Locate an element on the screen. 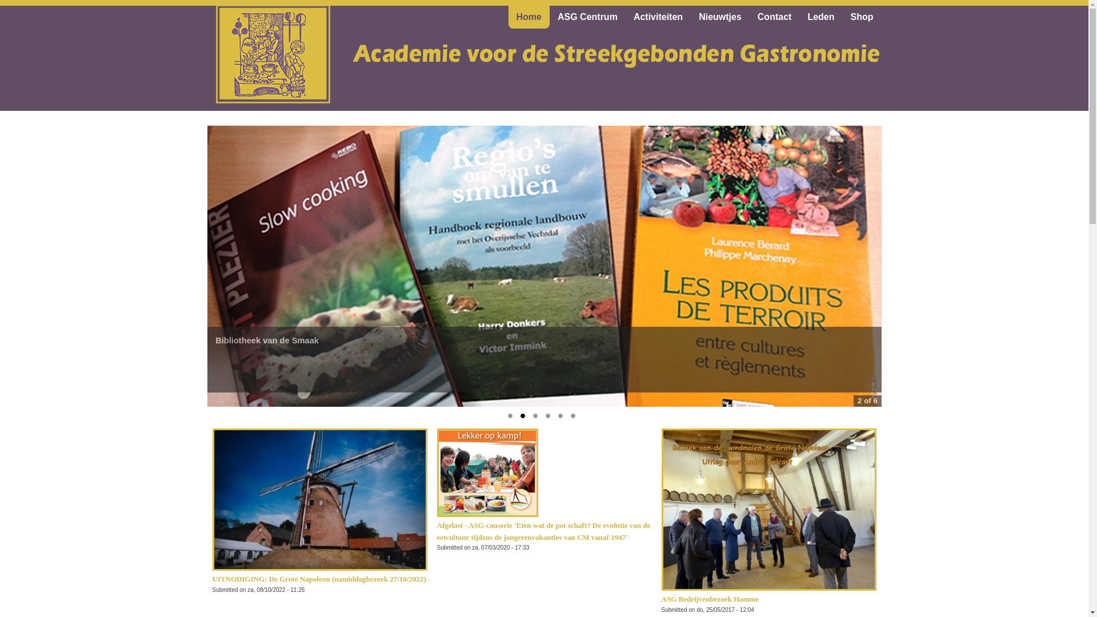  Nieuwtjes is located at coordinates (720, 17).